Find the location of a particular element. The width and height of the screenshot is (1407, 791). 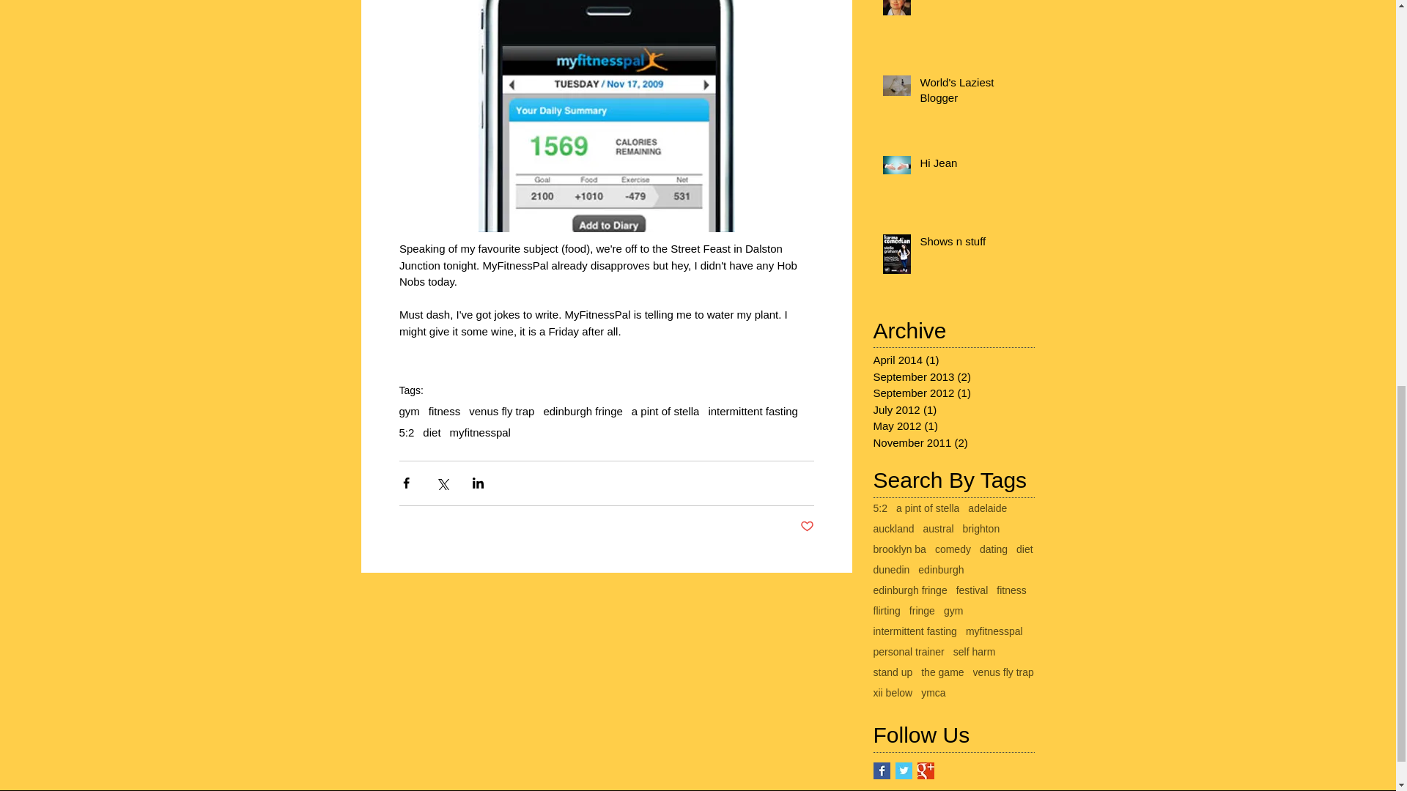

Shows n stuff is located at coordinates (972, 243).